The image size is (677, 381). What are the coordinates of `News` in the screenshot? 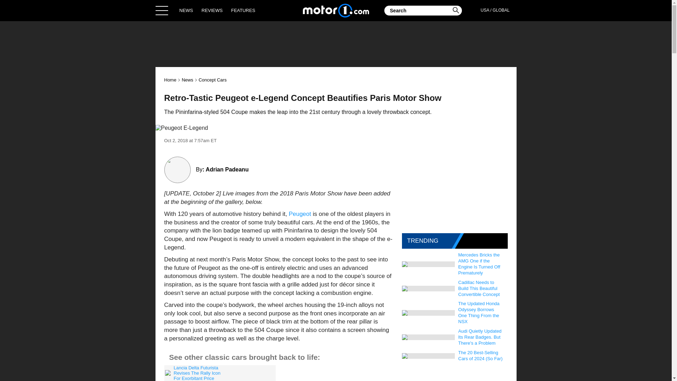 It's located at (187, 80).